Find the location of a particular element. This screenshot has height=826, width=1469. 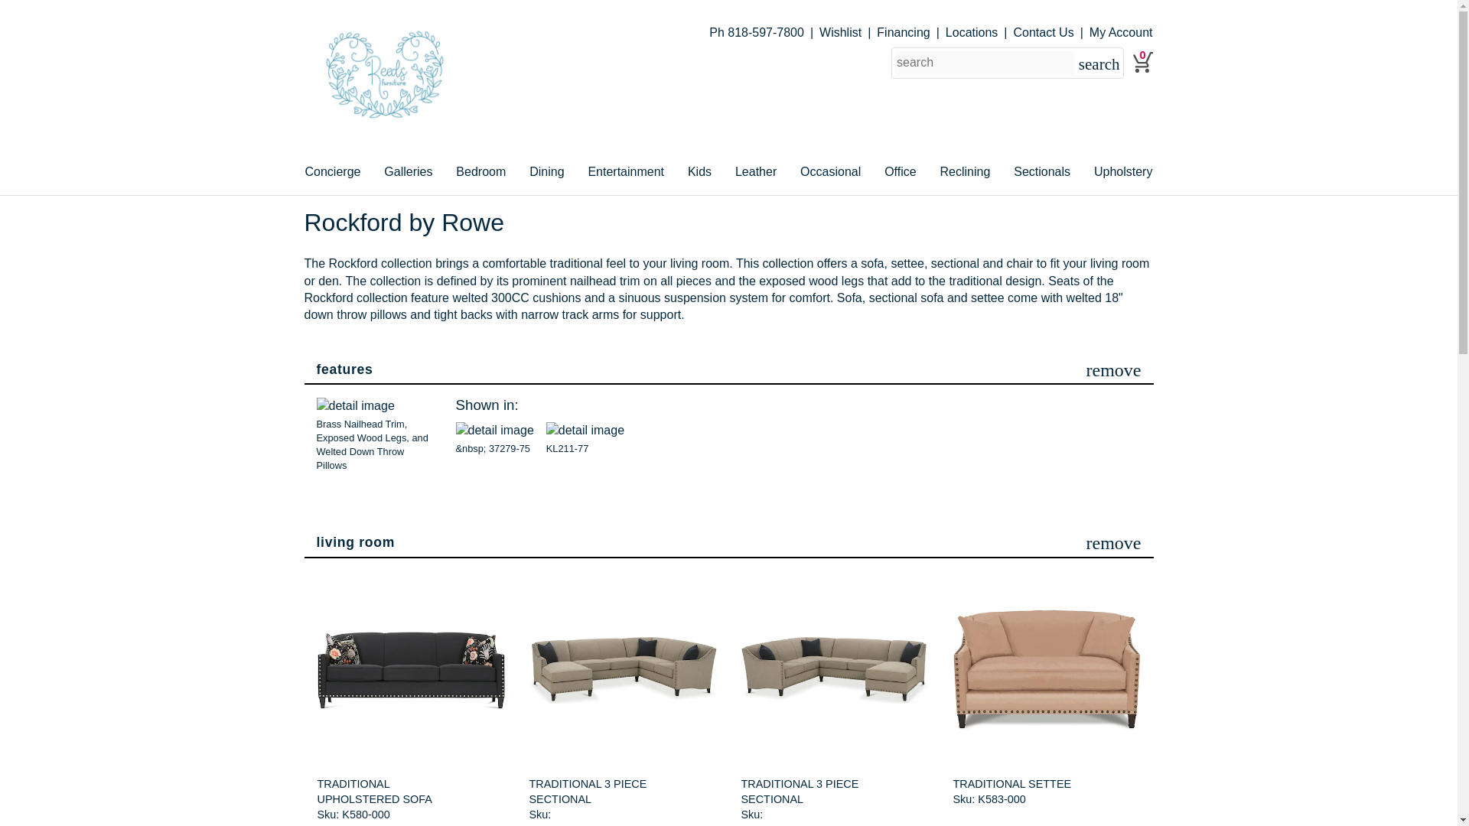

Wishlist is located at coordinates (848, 32).